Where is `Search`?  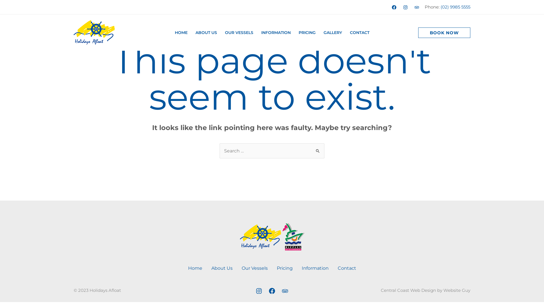
Search is located at coordinates (318, 149).